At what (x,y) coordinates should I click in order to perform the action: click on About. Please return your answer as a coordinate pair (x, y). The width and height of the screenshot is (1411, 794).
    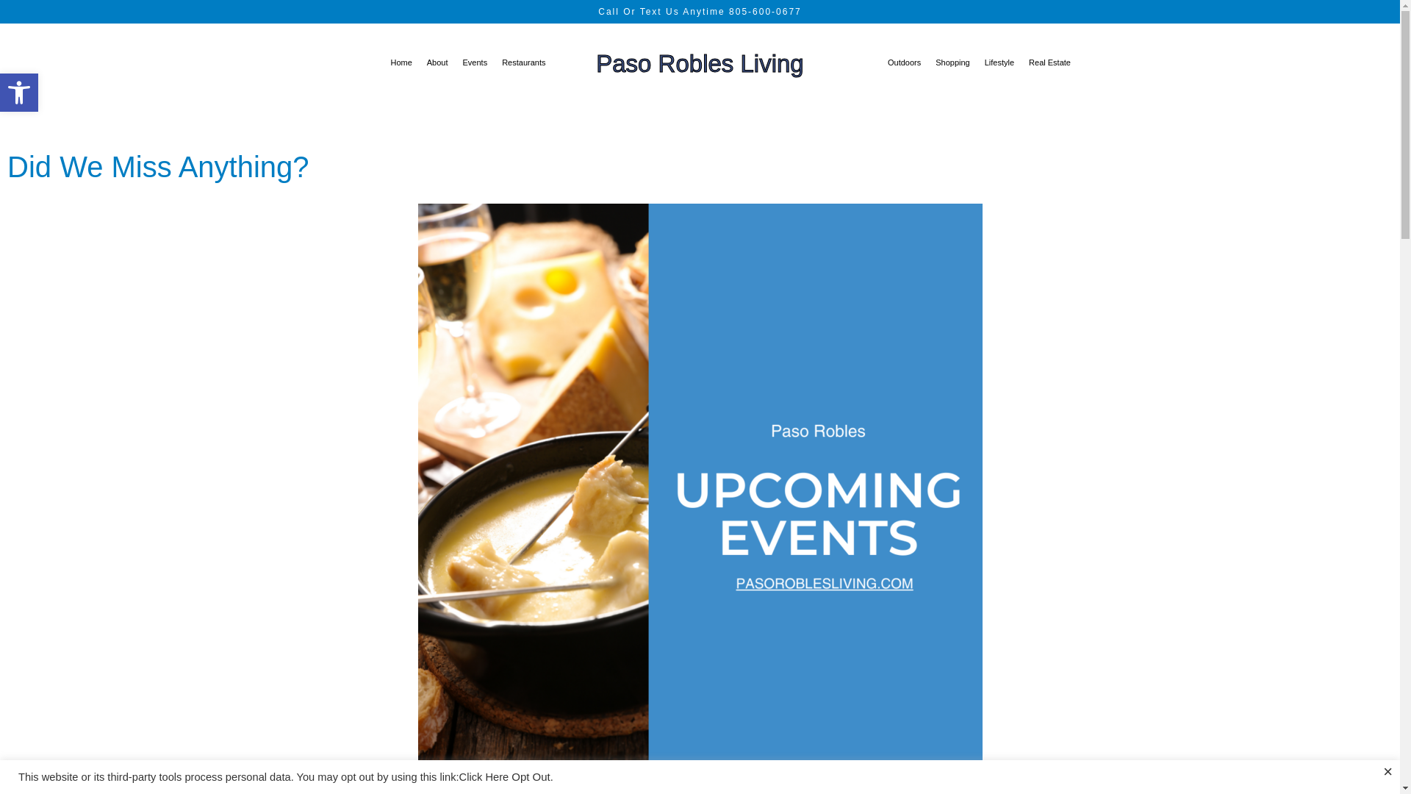
    Looking at the image, I should click on (523, 62).